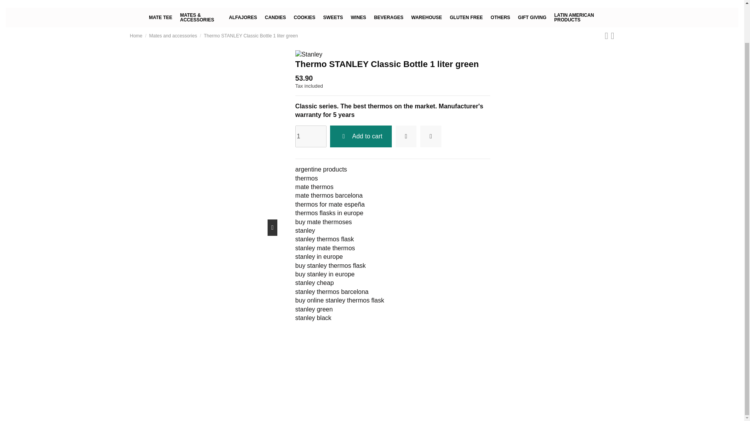 This screenshot has height=421, width=750. Describe the element at coordinates (430, 136) in the screenshot. I see `Add to compare` at that location.